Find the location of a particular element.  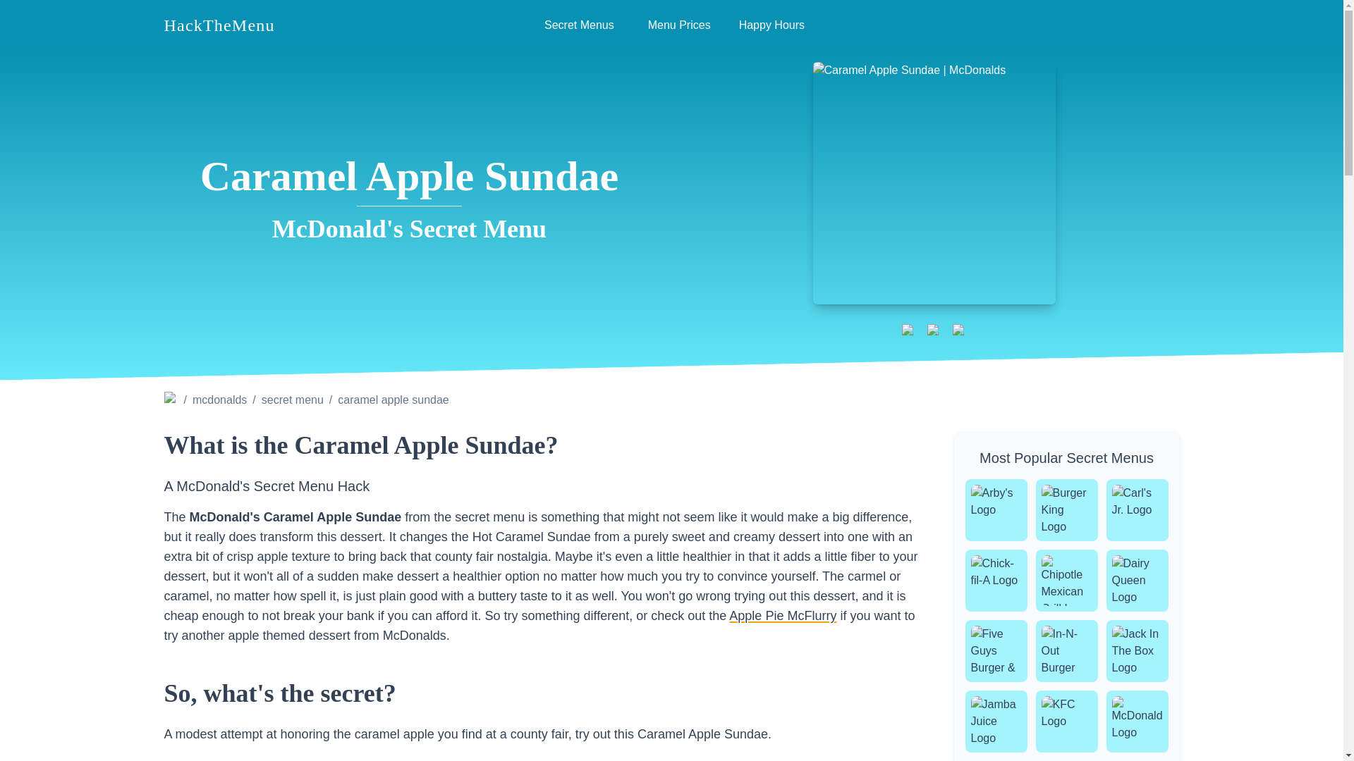

What is the Caramel Apple Sundae? is located at coordinates (542, 445).